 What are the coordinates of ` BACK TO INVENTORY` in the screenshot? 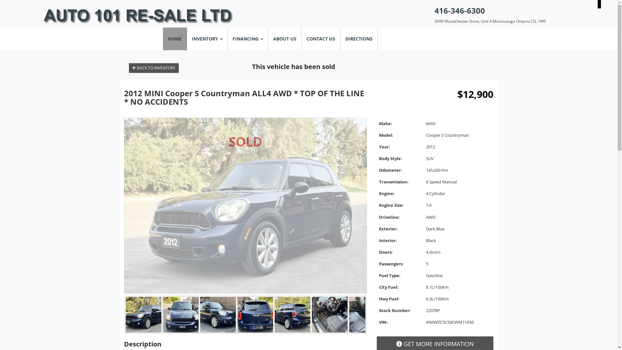 It's located at (154, 68).